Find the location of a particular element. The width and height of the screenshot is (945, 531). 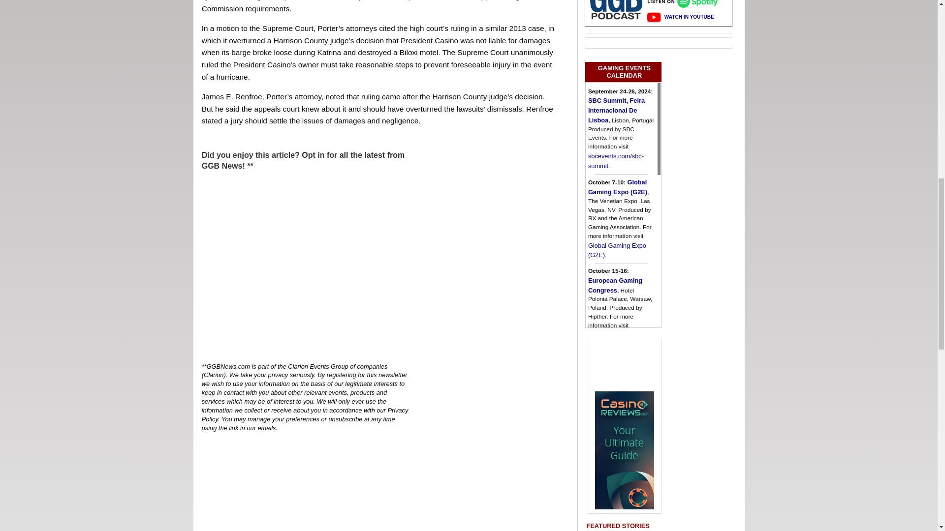

View in GGB Podcast YouTube Channel is located at coordinates (680, 17).